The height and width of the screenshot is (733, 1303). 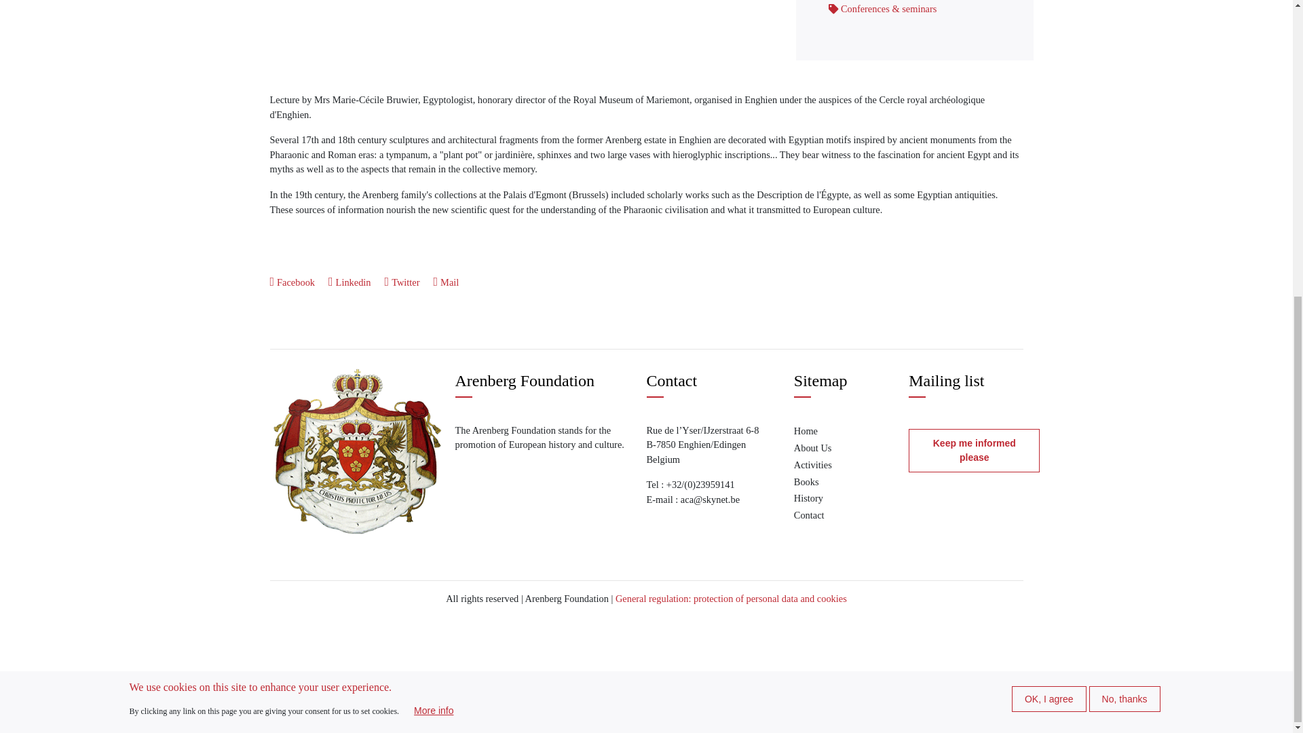 What do you see at coordinates (1125, 204) in the screenshot?
I see `No, thanks` at bounding box center [1125, 204].